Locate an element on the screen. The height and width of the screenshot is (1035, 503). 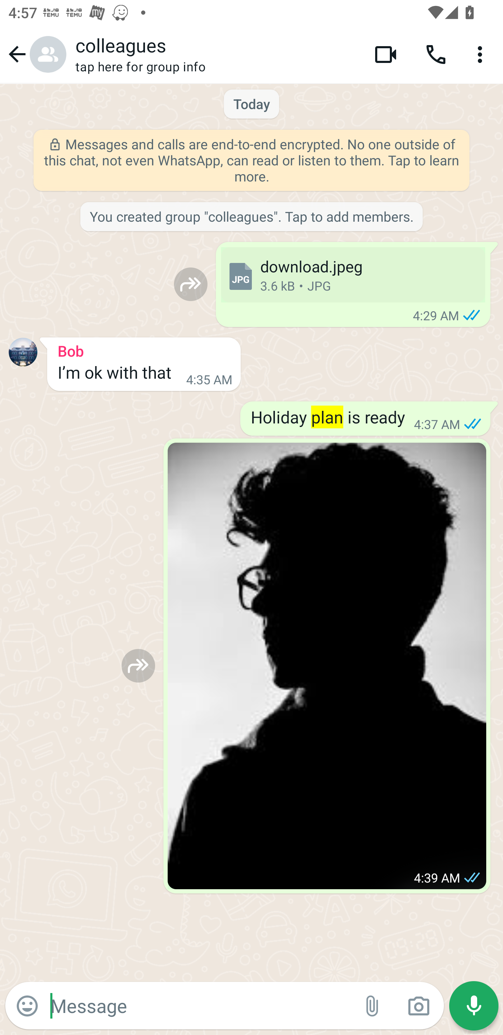
Bob is located at coordinates (144, 349).